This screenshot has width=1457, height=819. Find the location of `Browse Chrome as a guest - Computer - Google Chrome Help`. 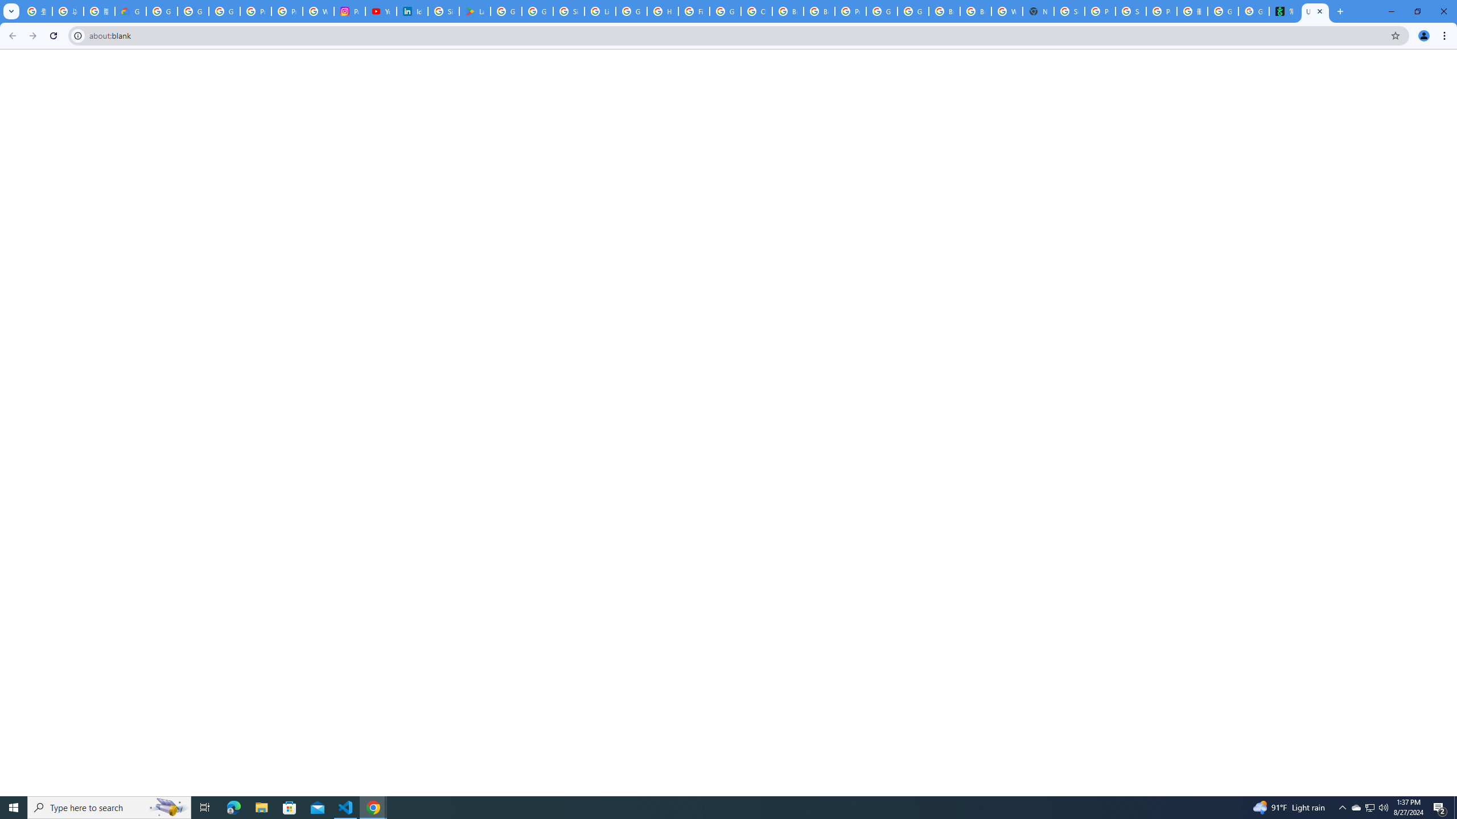

Browse Chrome as a guest - Computer - Google Chrome Help is located at coordinates (788, 11).